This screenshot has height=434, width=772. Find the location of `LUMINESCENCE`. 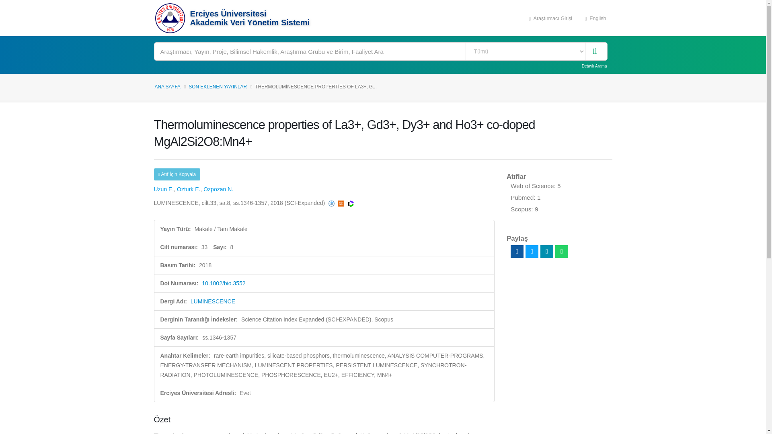

LUMINESCENCE is located at coordinates (213, 301).